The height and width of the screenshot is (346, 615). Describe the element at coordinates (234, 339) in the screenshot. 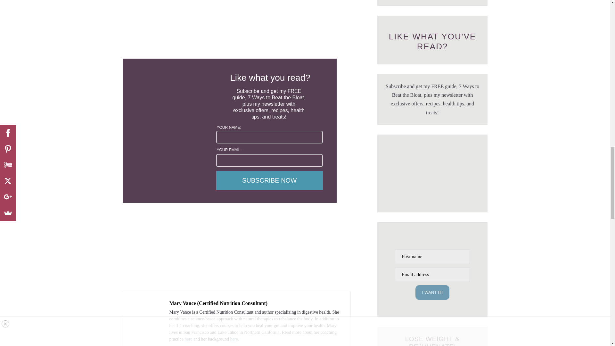

I see `here` at that location.